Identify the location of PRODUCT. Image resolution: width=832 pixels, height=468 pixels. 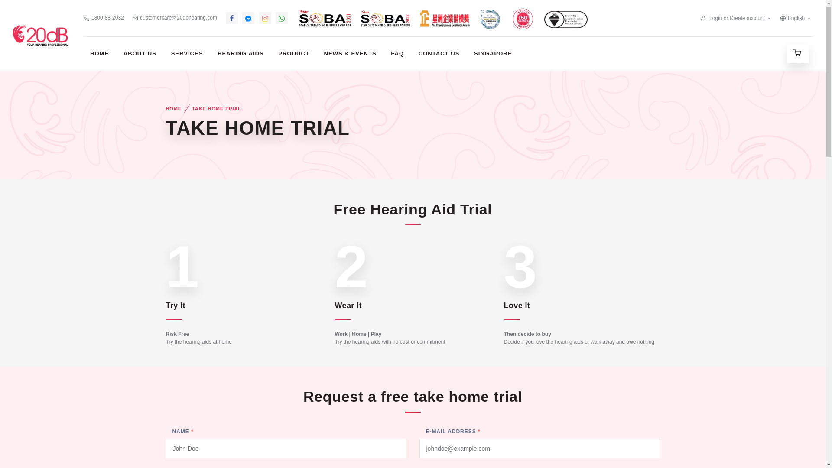
(294, 54).